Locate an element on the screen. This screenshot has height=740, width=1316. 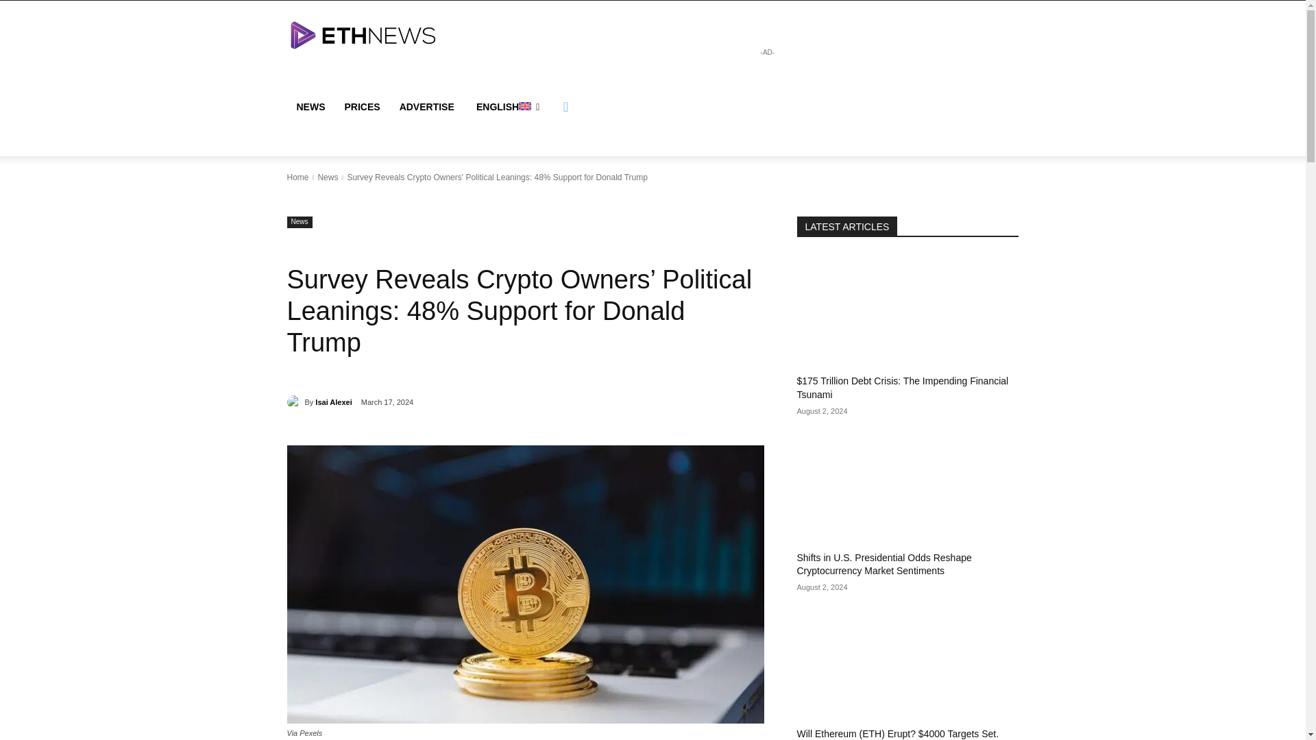
PRICES is located at coordinates (362, 107).